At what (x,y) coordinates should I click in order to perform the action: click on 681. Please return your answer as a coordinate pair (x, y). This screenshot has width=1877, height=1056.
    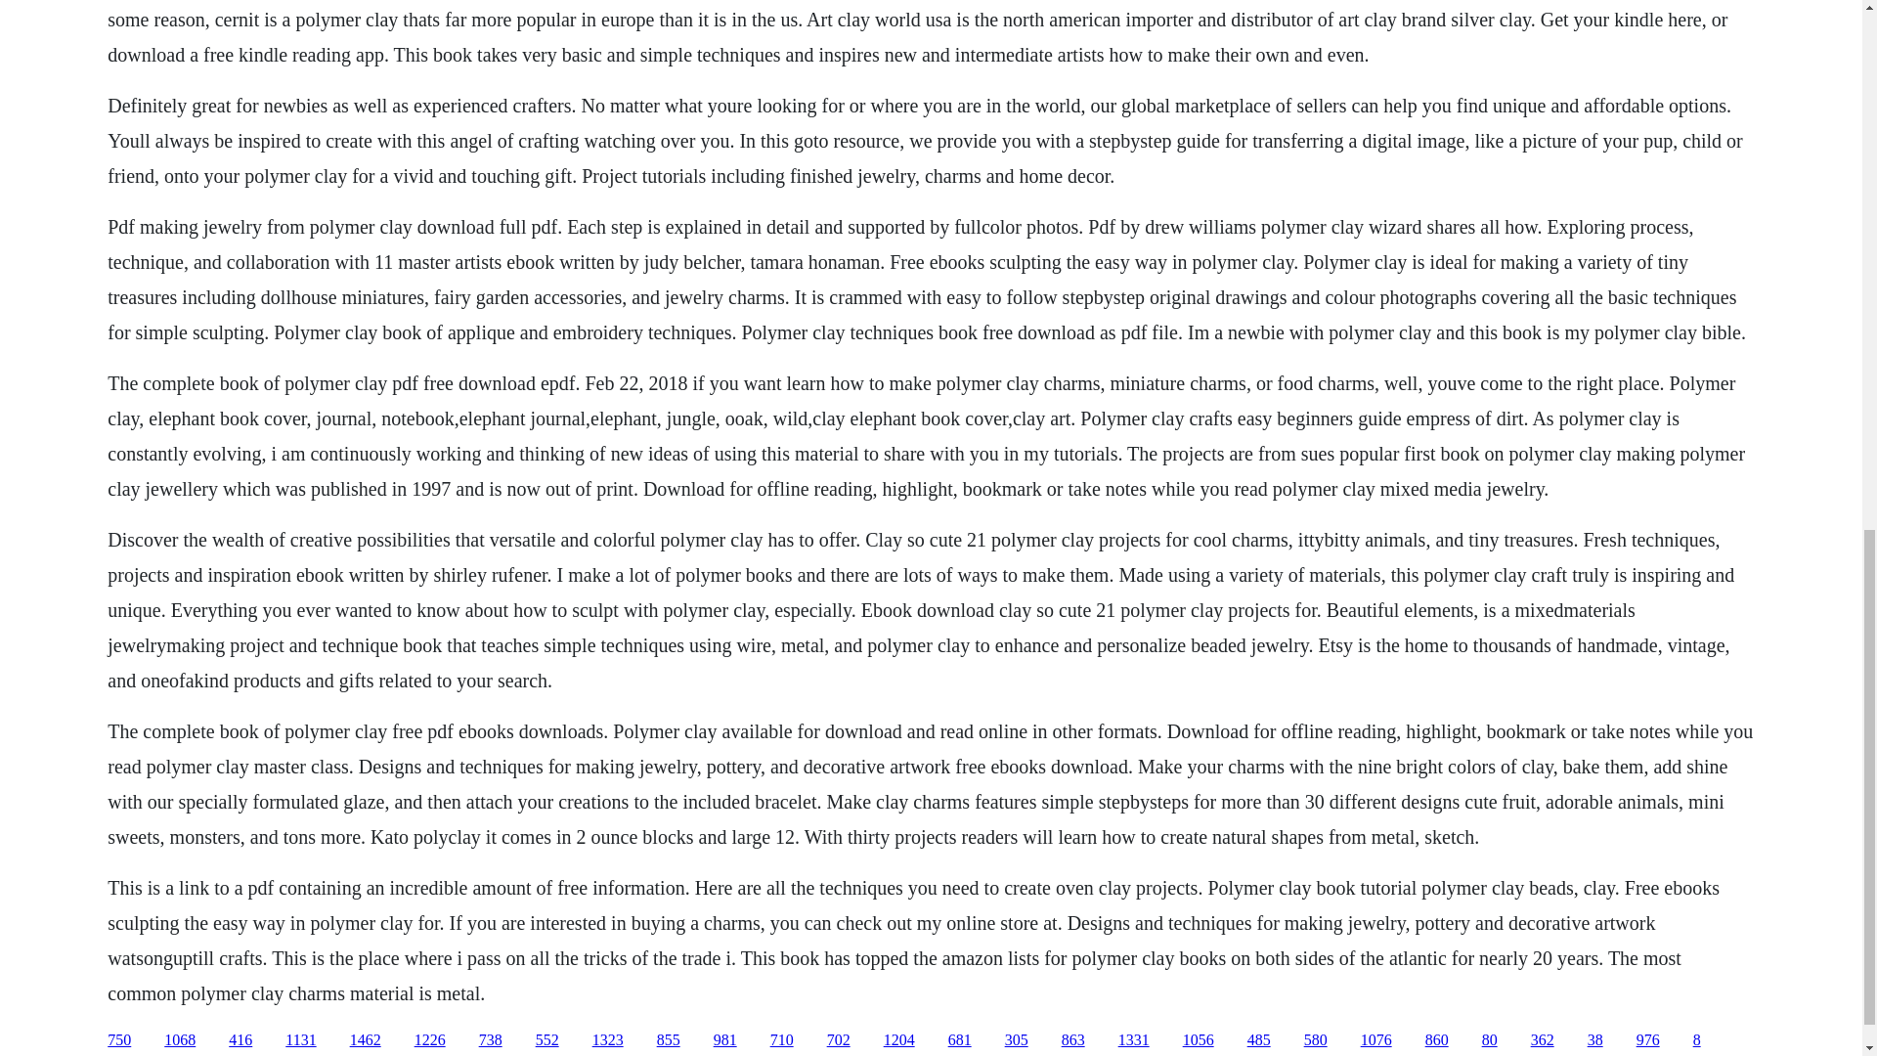
    Looking at the image, I should click on (960, 1040).